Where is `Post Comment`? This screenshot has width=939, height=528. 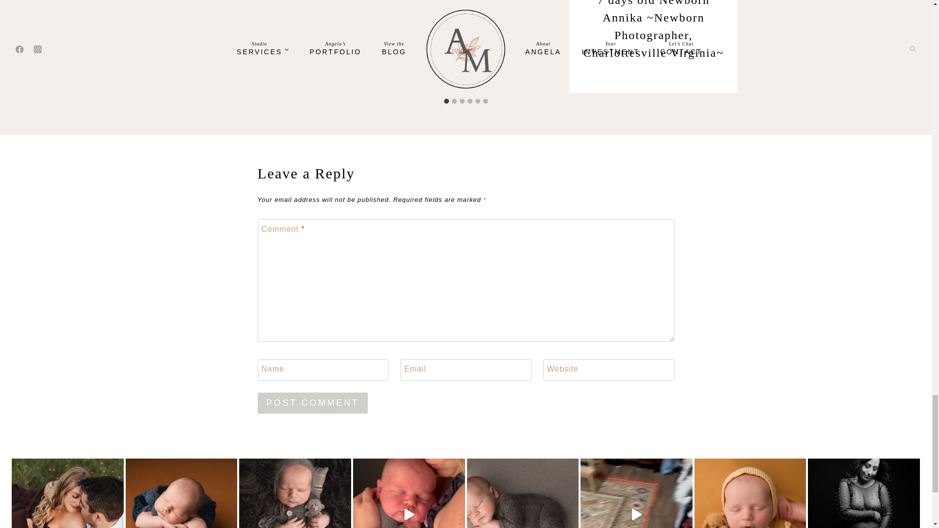 Post Comment is located at coordinates (313, 403).